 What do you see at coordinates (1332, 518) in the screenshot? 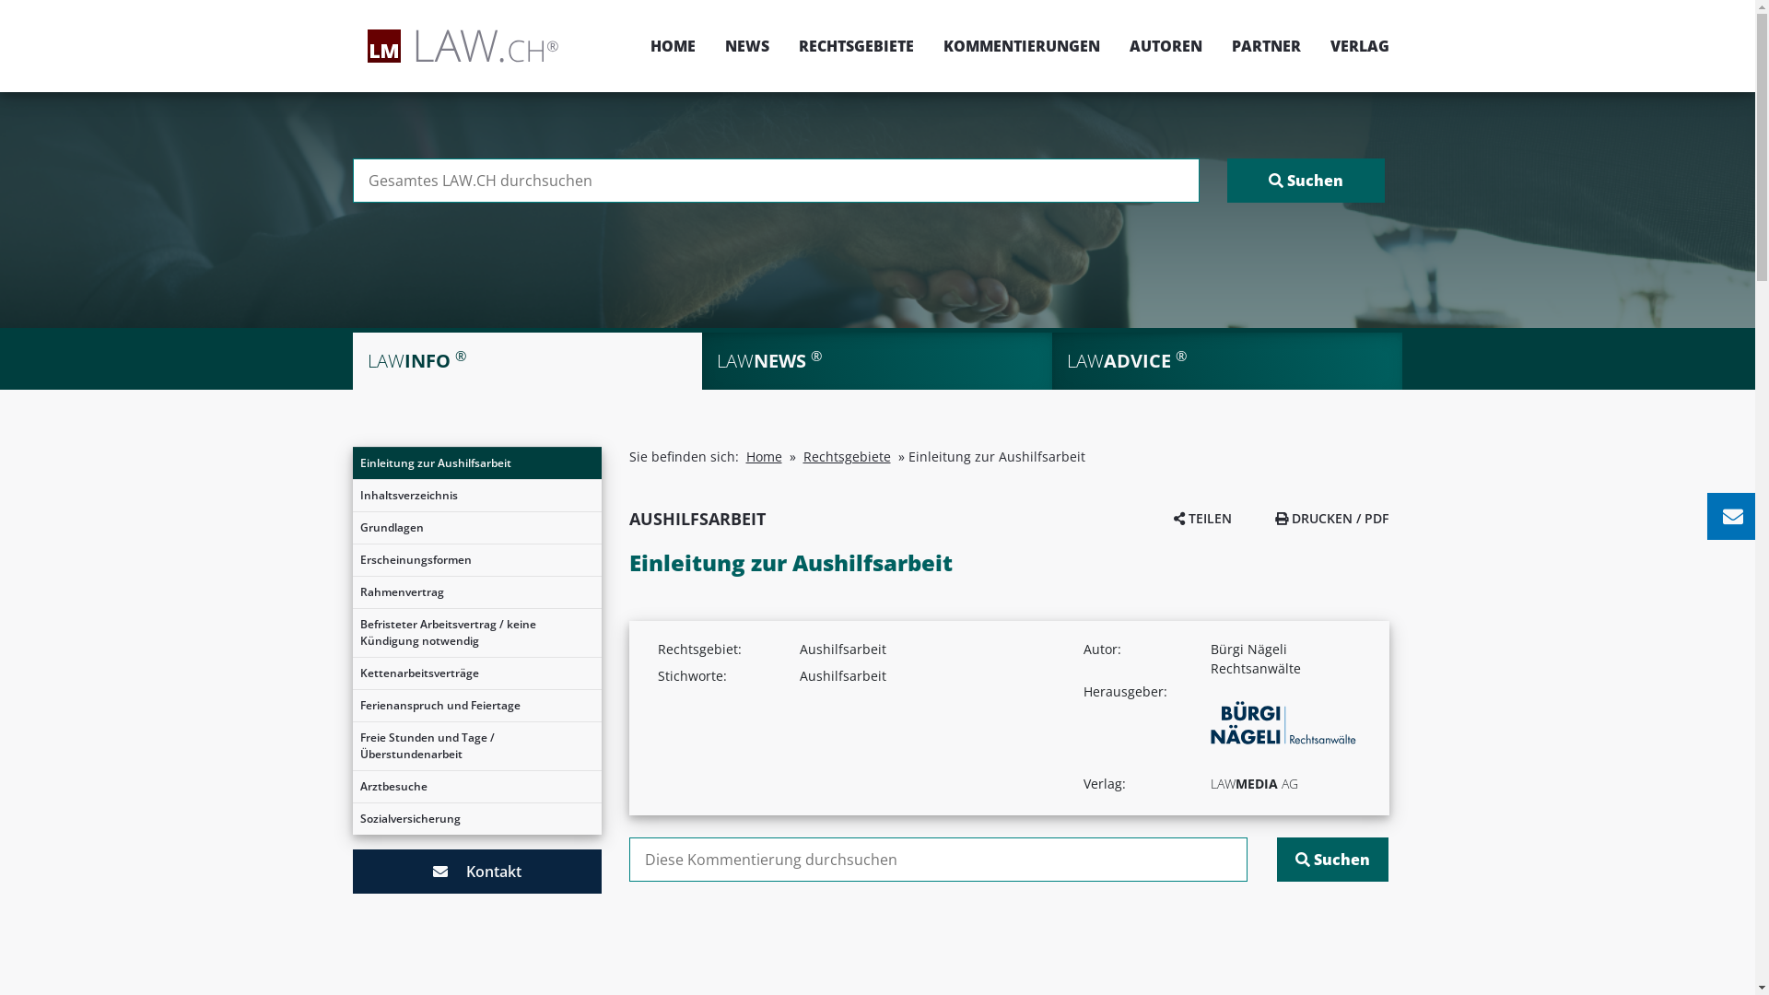
I see ` DRUCKEN / PDF` at bounding box center [1332, 518].